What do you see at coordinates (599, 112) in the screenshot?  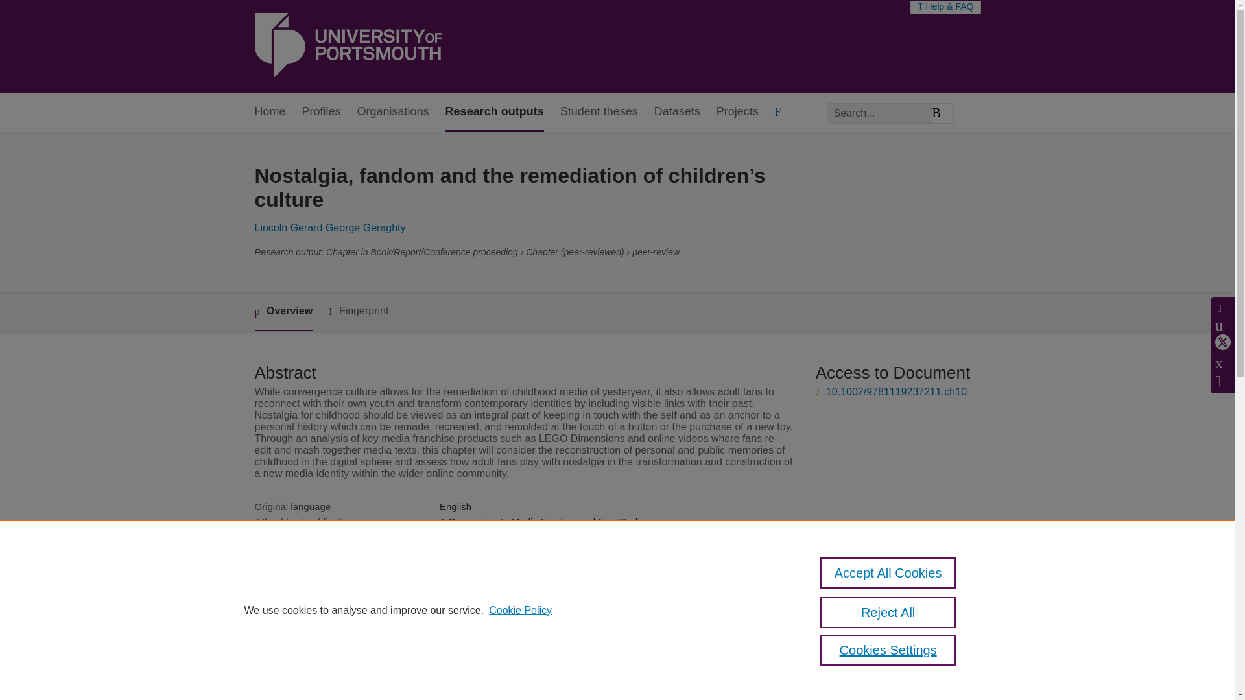 I see `Student theses` at bounding box center [599, 112].